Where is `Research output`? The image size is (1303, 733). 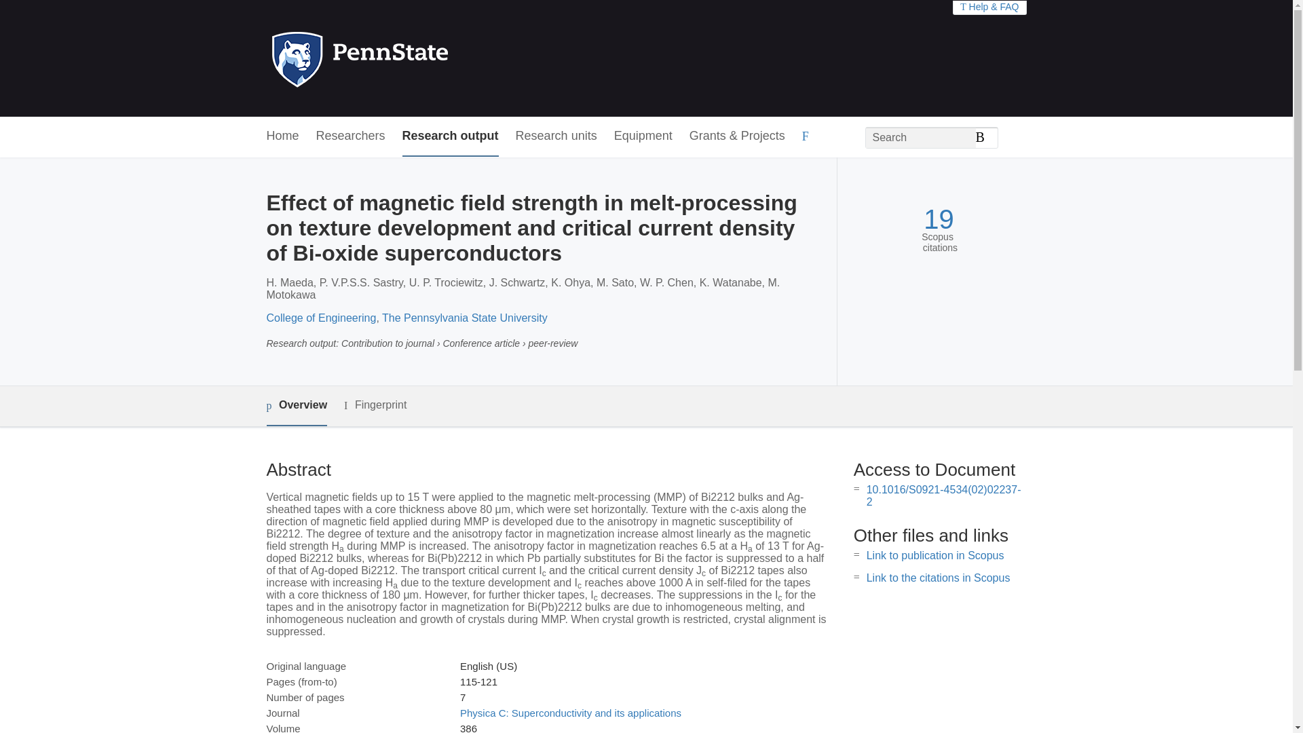 Research output is located at coordinates (451, 136).